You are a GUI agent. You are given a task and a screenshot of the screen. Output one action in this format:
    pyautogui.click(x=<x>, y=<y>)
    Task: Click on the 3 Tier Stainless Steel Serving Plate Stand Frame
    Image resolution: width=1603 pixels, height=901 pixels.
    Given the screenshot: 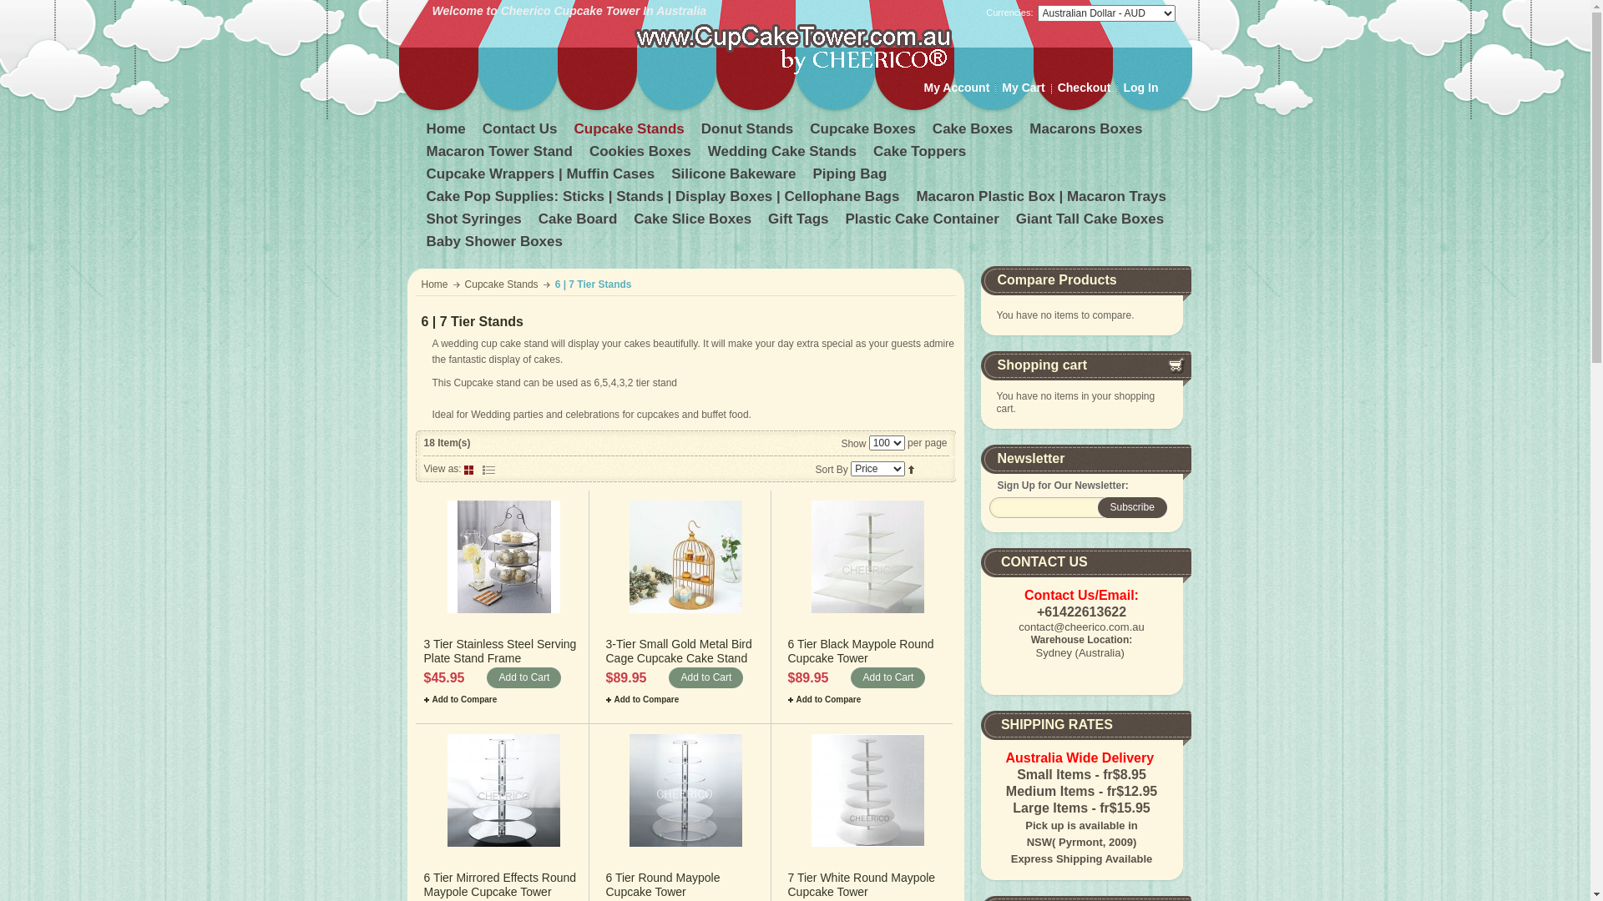 What is the action you would take?
    pyautogui.click(x=501, y=651)
    